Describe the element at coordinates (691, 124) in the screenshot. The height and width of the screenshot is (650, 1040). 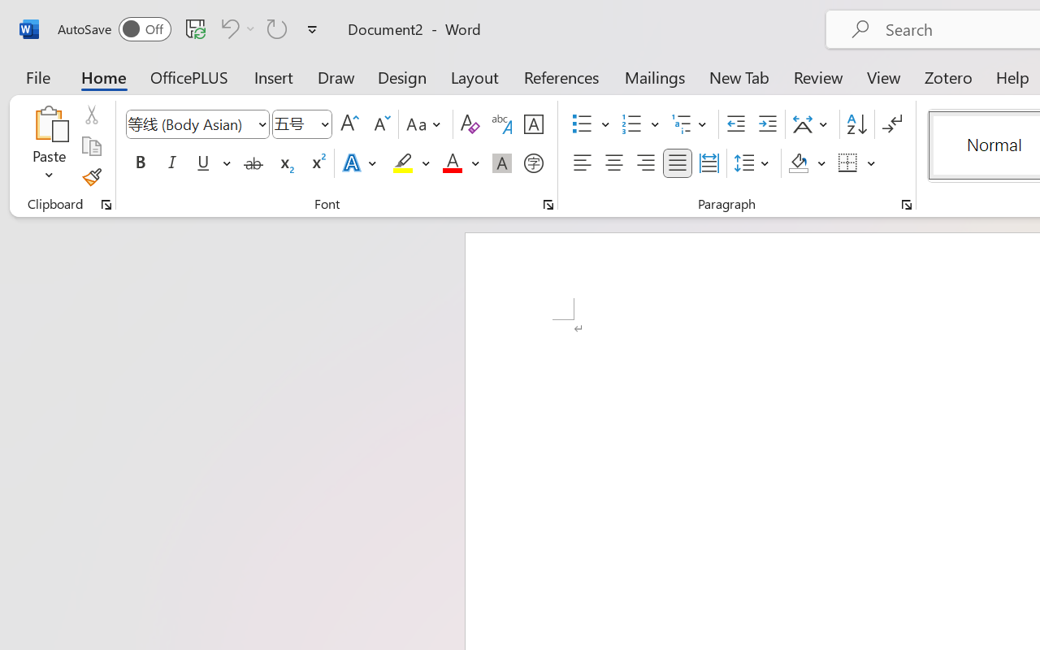
I see `Multilevel List` at that location.